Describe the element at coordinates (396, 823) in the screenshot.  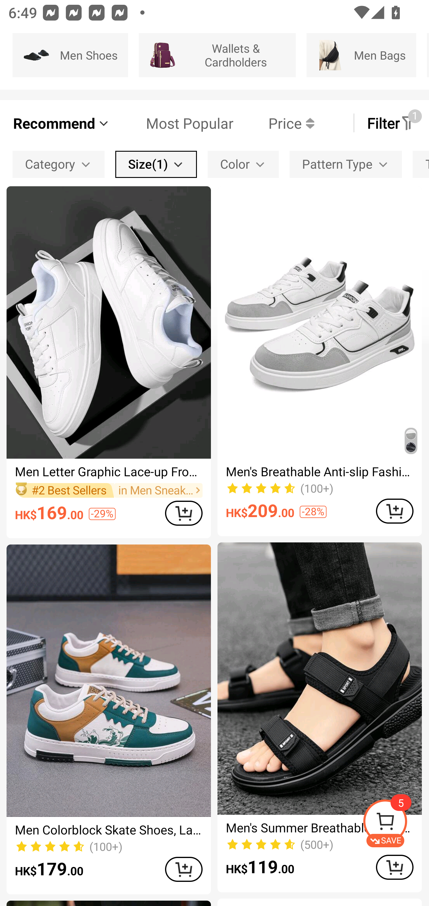
I see `SAVE` at that location.